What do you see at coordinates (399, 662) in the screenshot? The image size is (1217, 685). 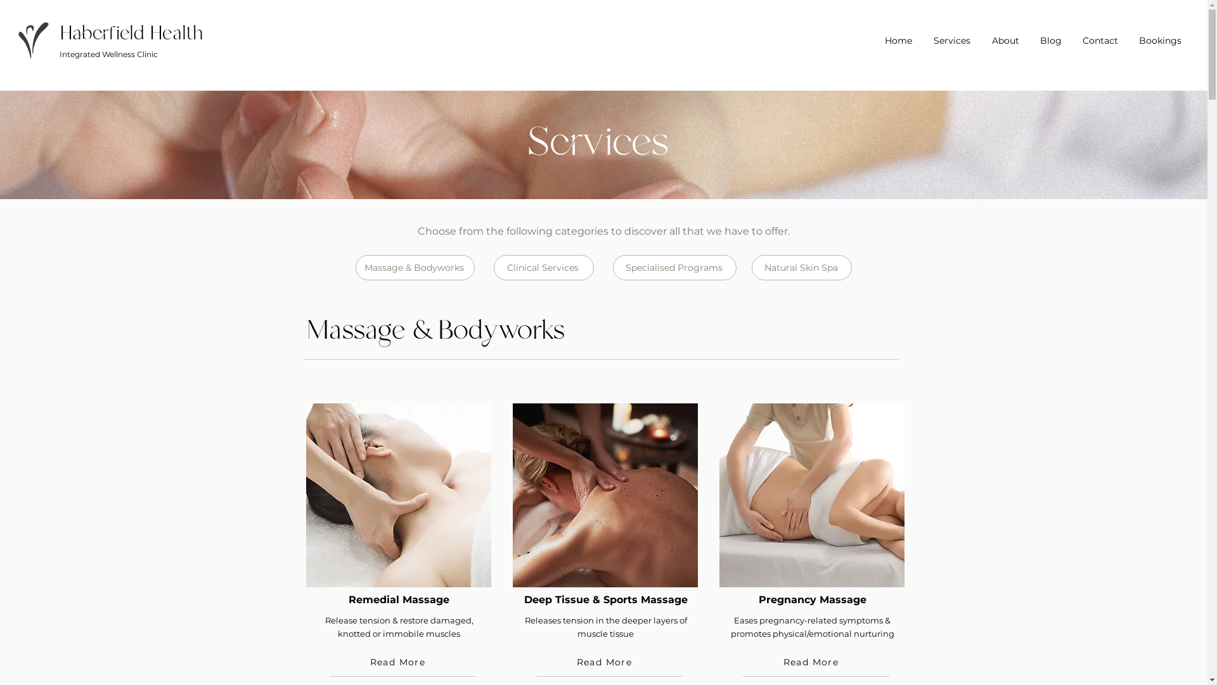 I see `Read More` at bounding box center [399, 662].